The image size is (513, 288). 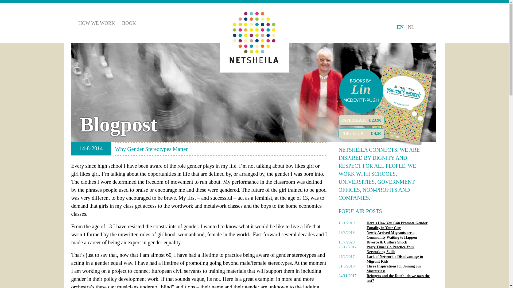 I want to click on NL, so click(x=411, y=27).